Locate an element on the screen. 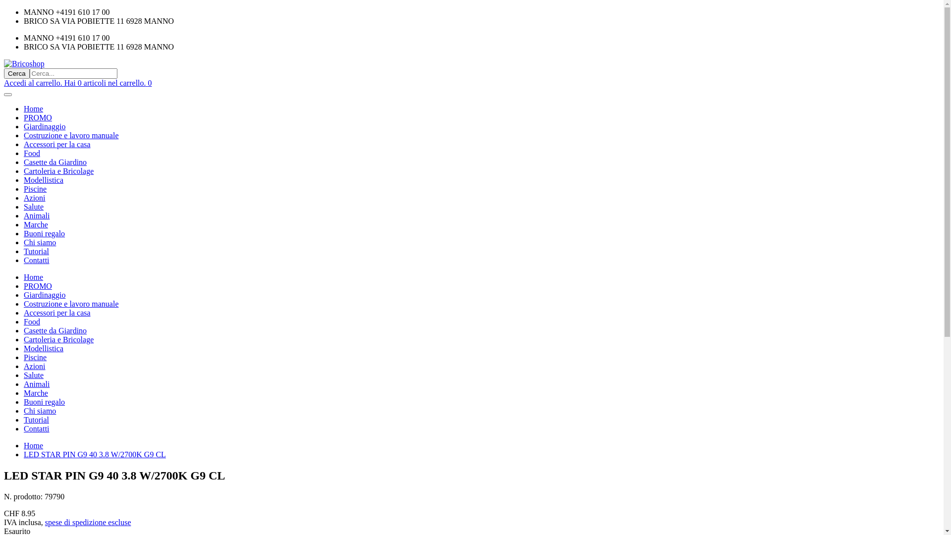 The height and width of the screenshot is (535, 951). Food is located at coordinates (32, 154).